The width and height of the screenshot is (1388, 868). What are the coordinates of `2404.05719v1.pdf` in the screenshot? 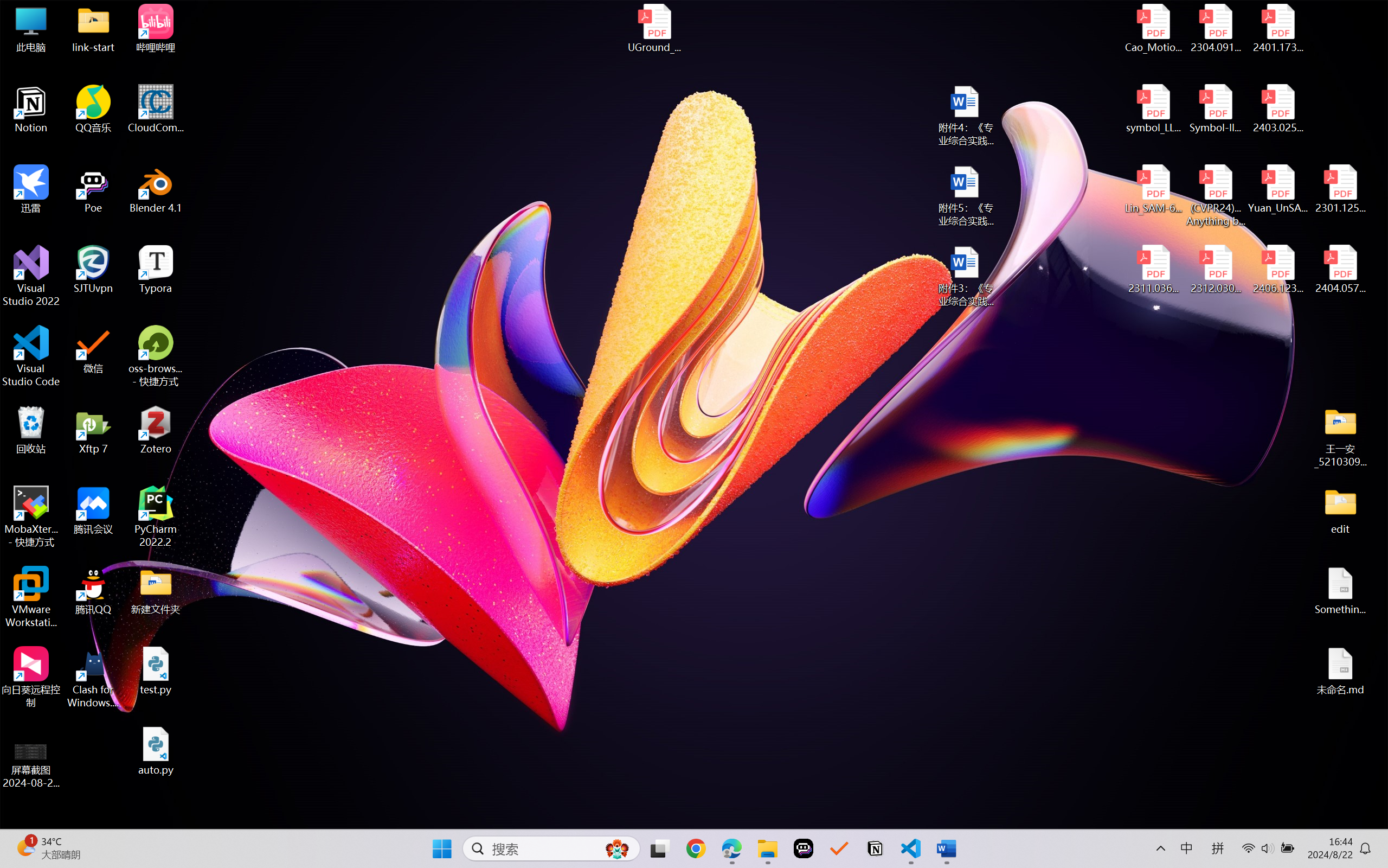 It's located at (1340, 270).